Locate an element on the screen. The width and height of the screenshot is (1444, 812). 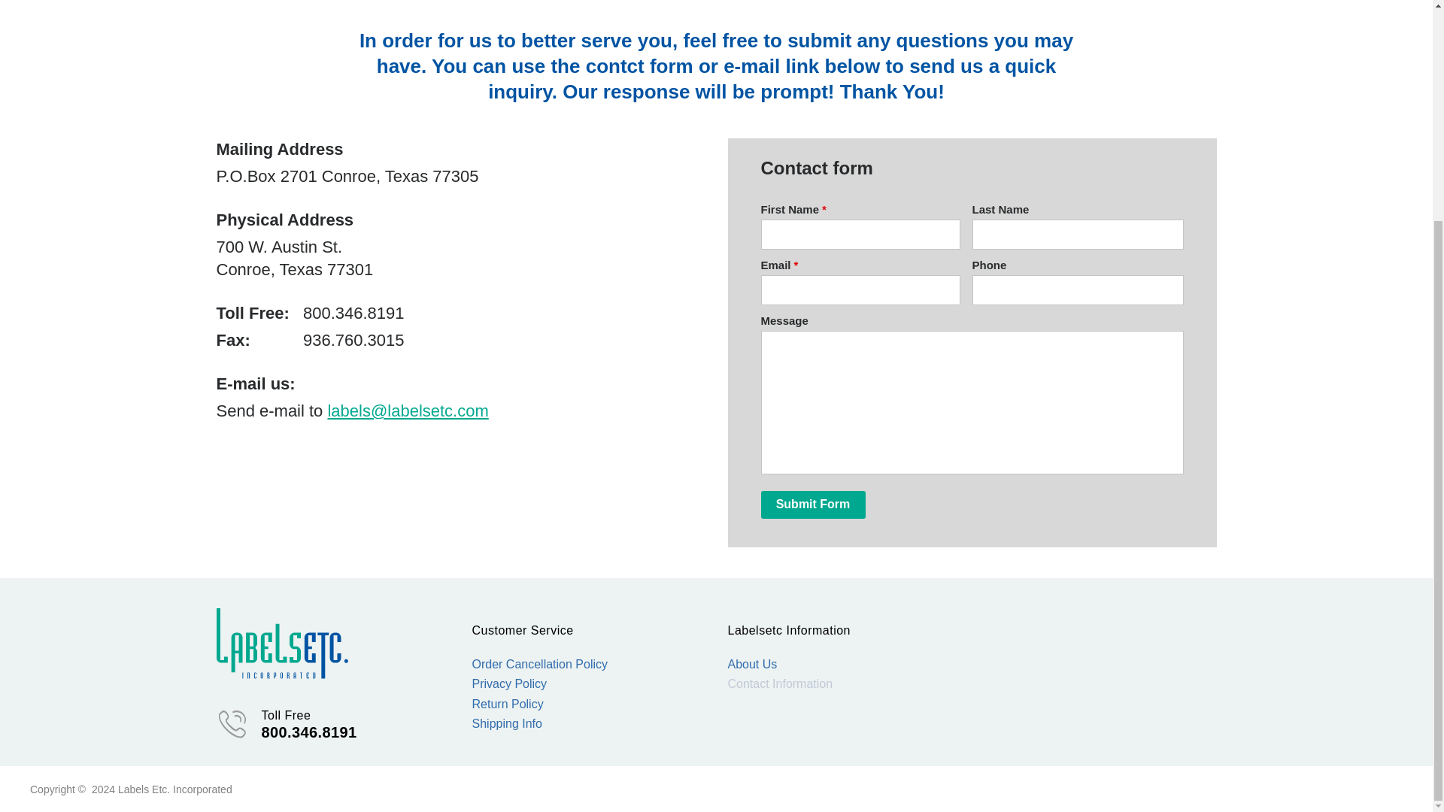
Submit Form is located at coordinates (812, 505).